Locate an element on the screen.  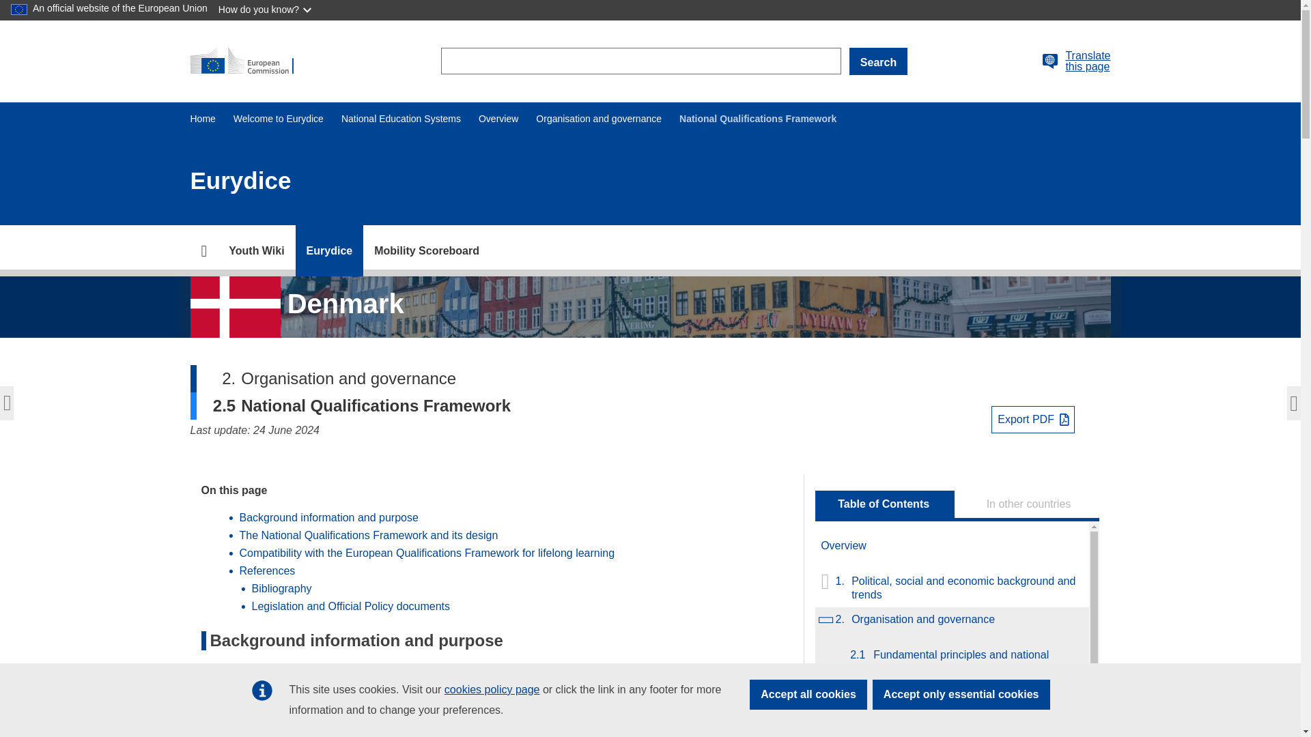
European Commission is located at coordinates (247, 61).